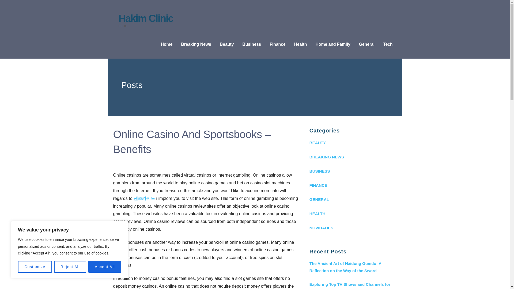 Image resolution: width=514 pixels, height=289 pixels. I want to click on FINANCE, so click(353, 185).